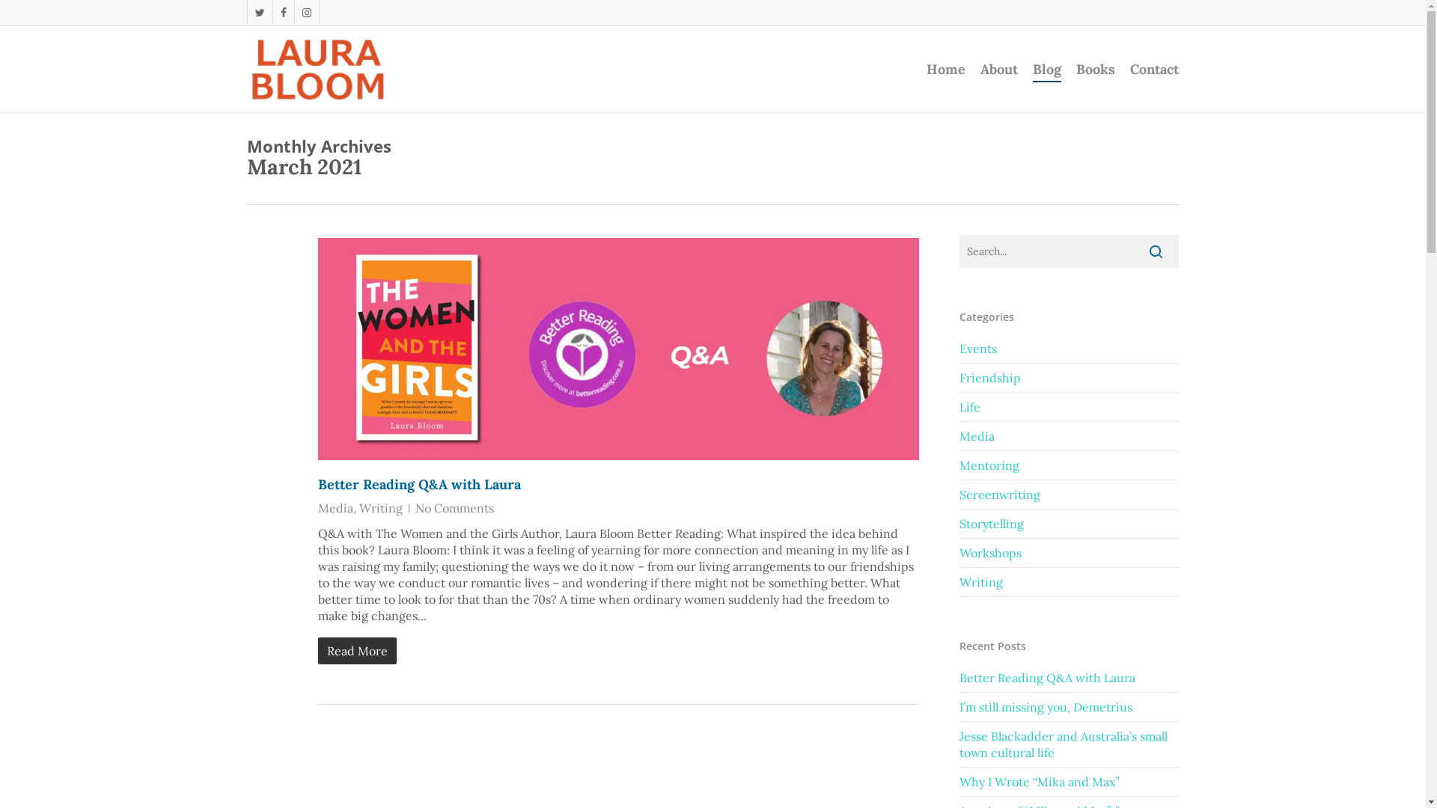 The height and width of the screenshot is (808, 1437). I want to click on Events, so click(1069, 352).